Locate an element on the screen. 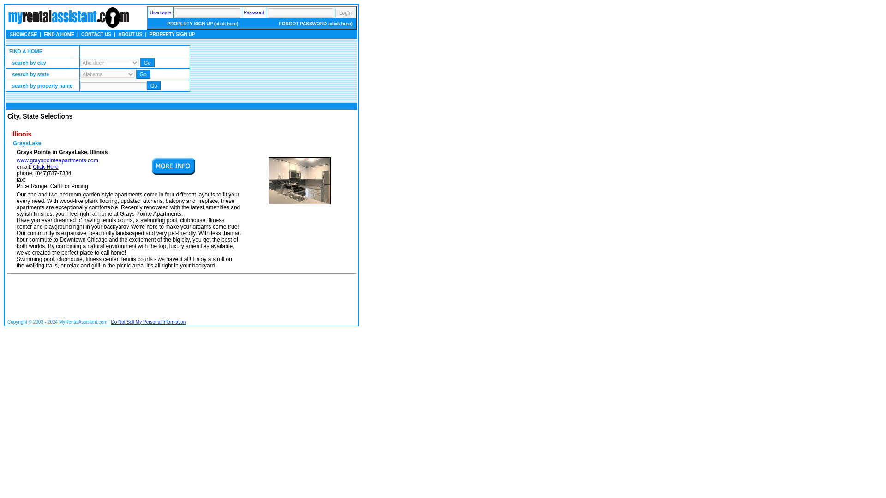 The image size is (886, 498). Go is located at coordinates (143, 74).